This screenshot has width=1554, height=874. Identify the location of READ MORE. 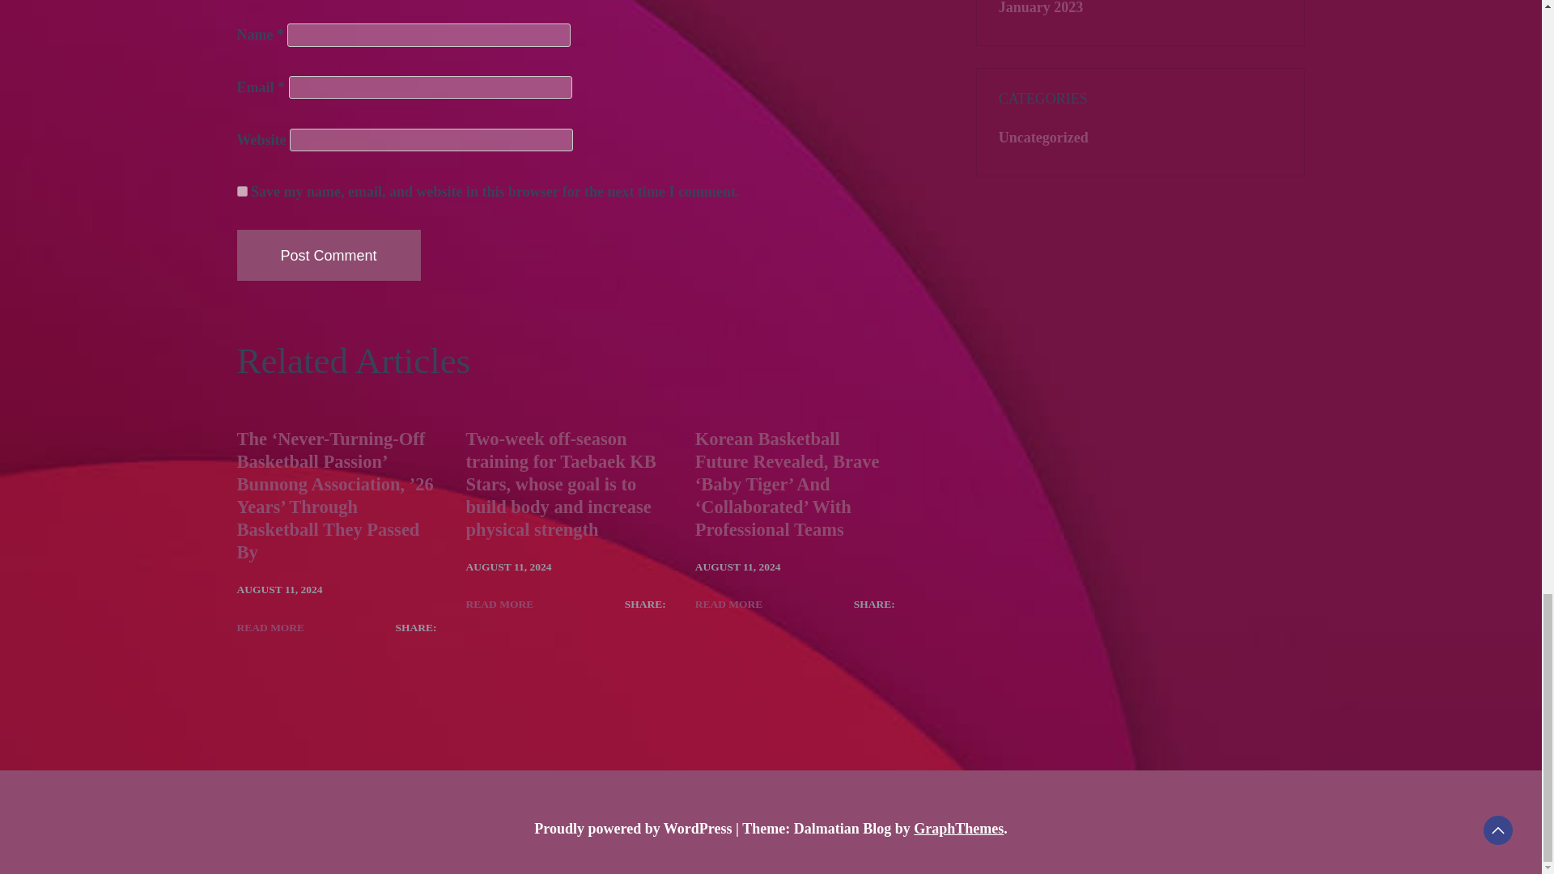
(270, 628).